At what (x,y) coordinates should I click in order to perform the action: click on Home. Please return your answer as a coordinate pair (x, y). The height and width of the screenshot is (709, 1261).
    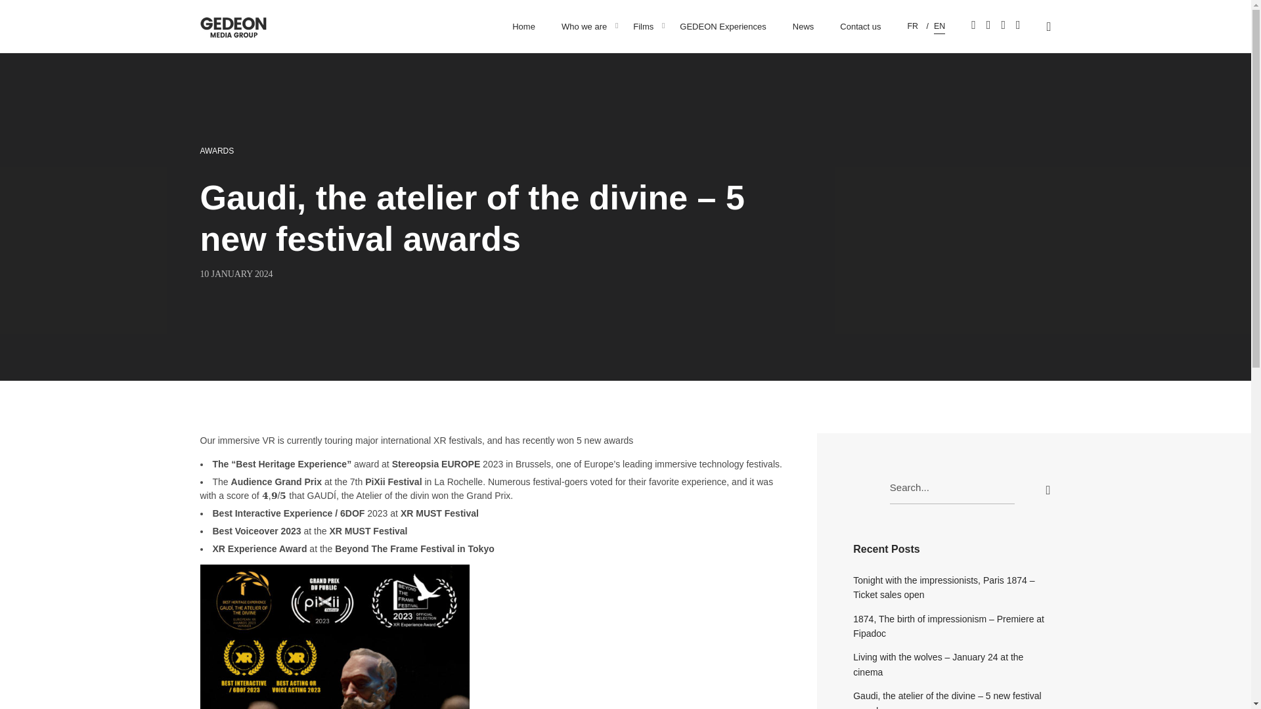
    Looking at the image, I should click on (524, 26).